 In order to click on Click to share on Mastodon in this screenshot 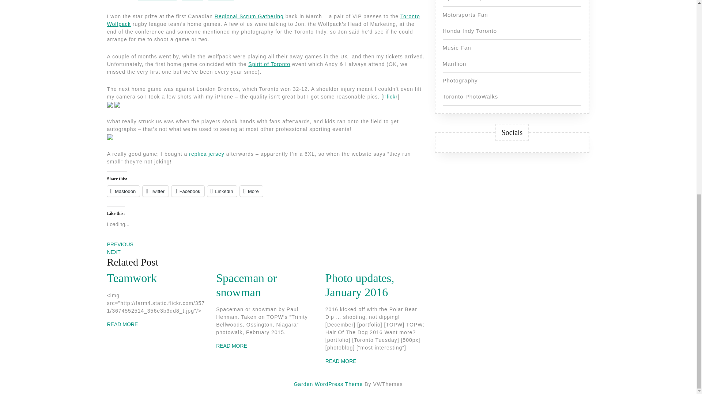, I will do `click(123, 191)`.